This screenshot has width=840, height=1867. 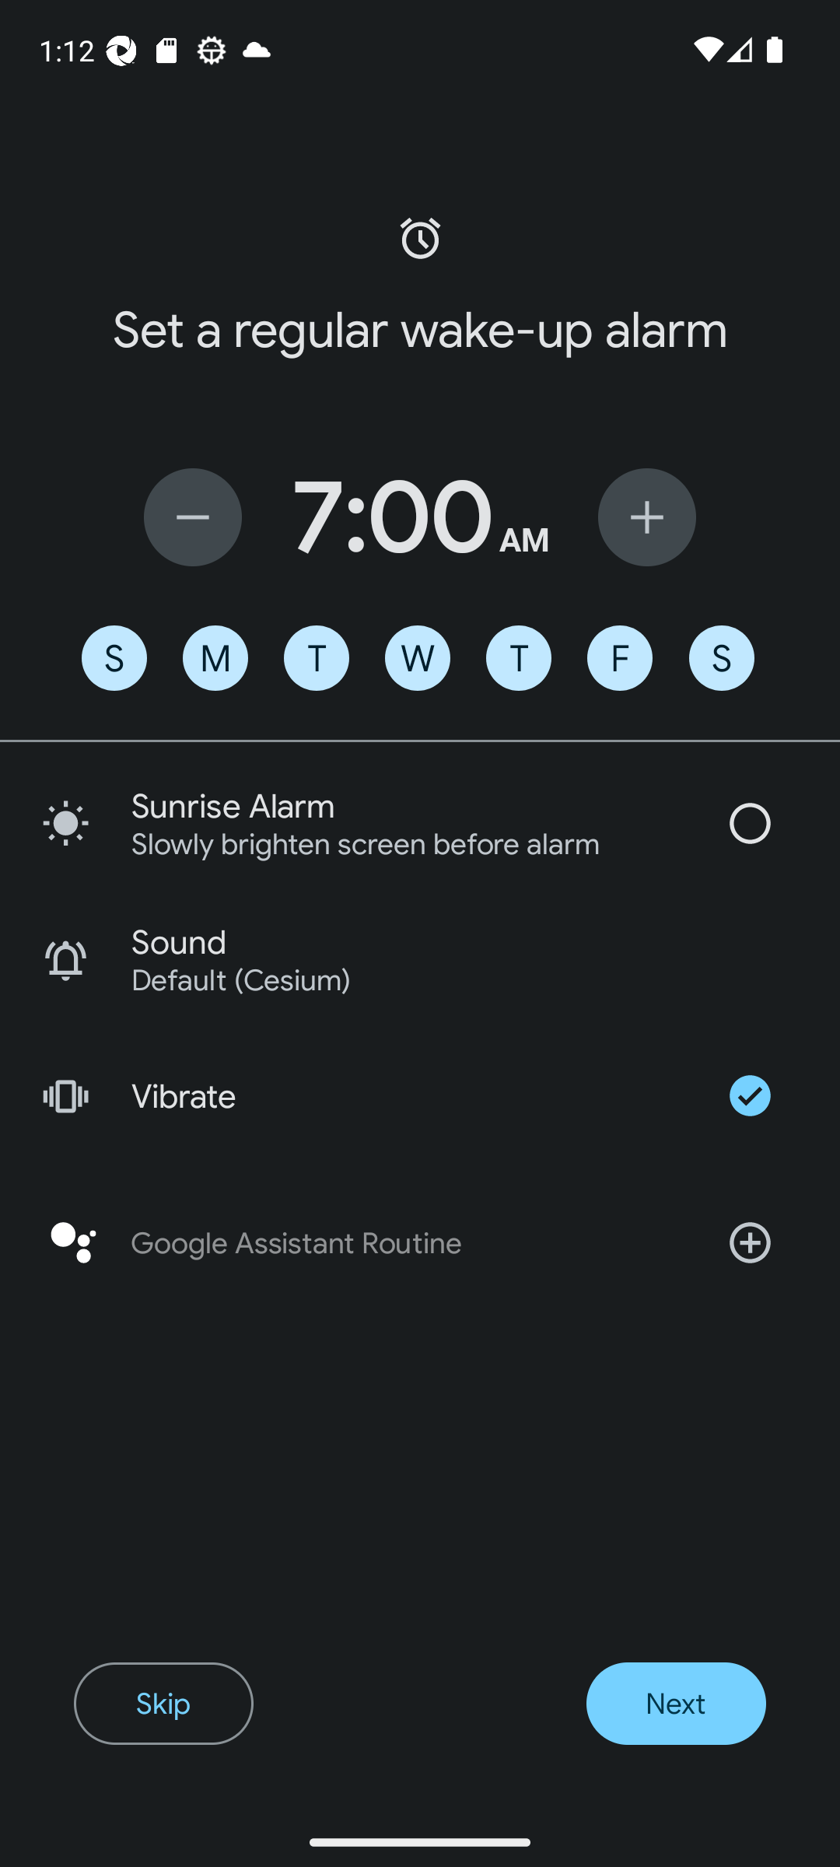 I want to click on M Monday, so click(x=215, y=658).